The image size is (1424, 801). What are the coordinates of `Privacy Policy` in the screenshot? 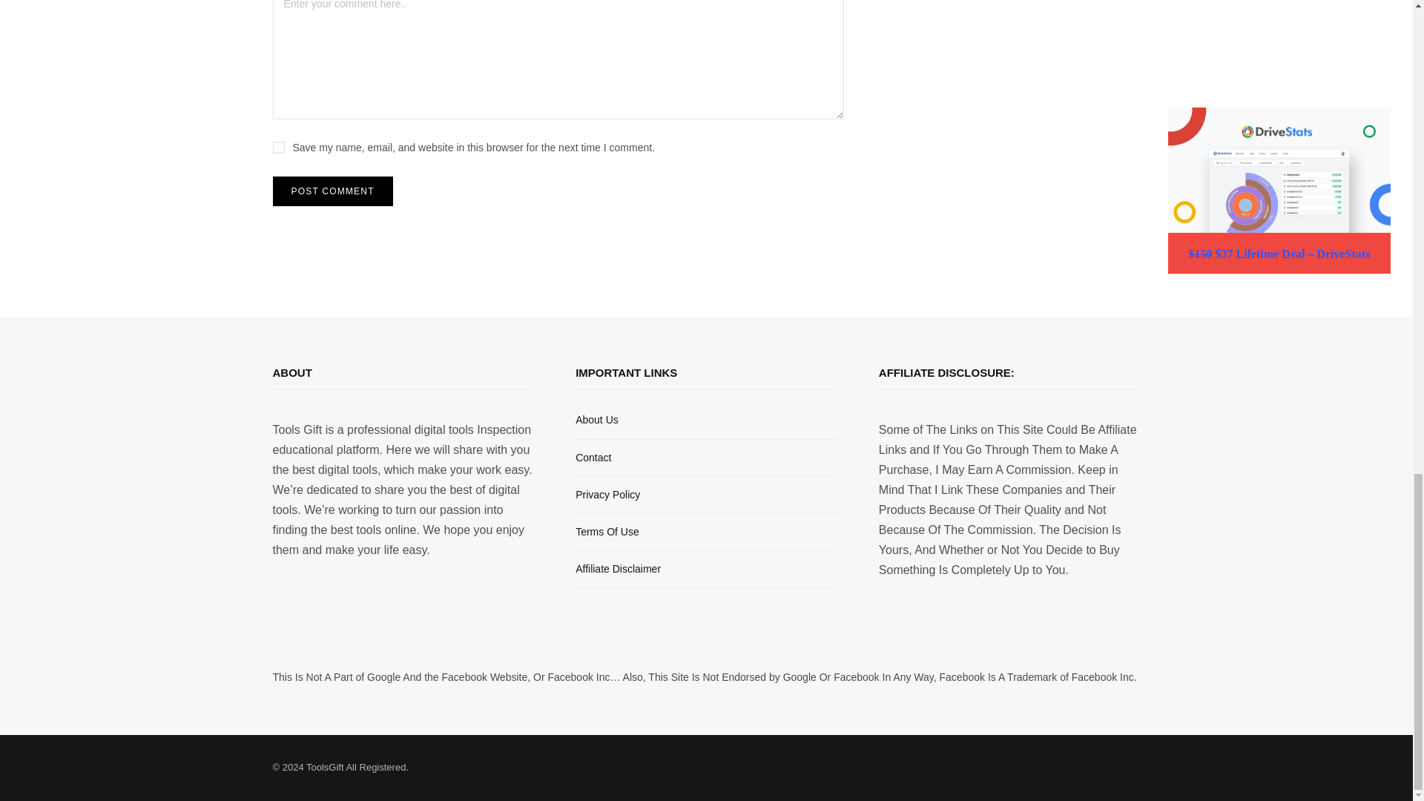 It's located at (607, 494).